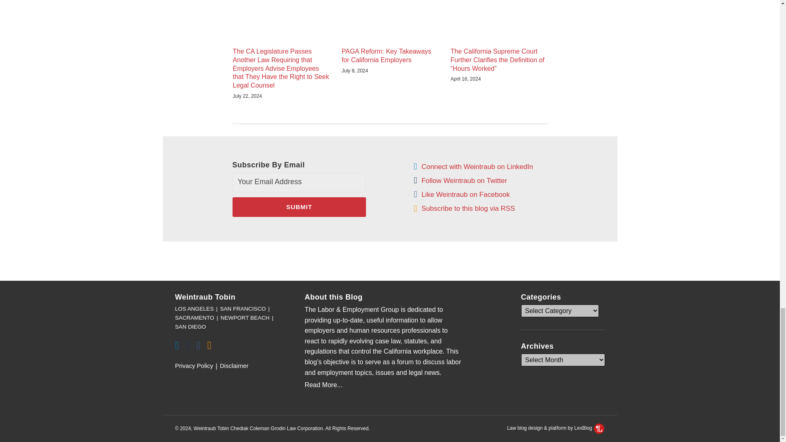  Describe the element at coordinates (389, 56) in the screenshot. I see `PAGA Reform: Key Takeaways for California Employers` at that location.